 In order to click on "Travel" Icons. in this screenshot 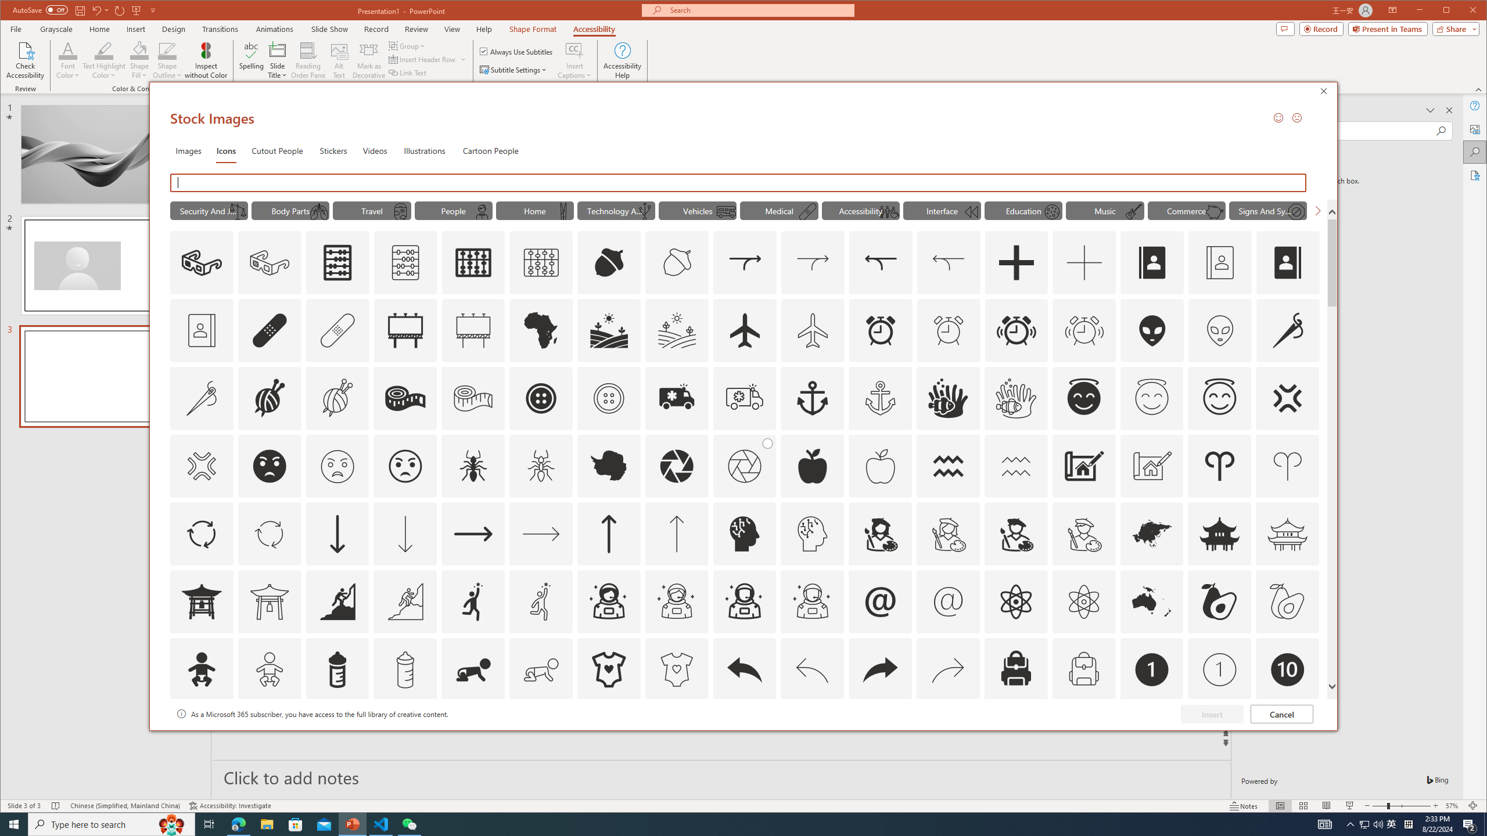, I will do `click(372, 210)`.